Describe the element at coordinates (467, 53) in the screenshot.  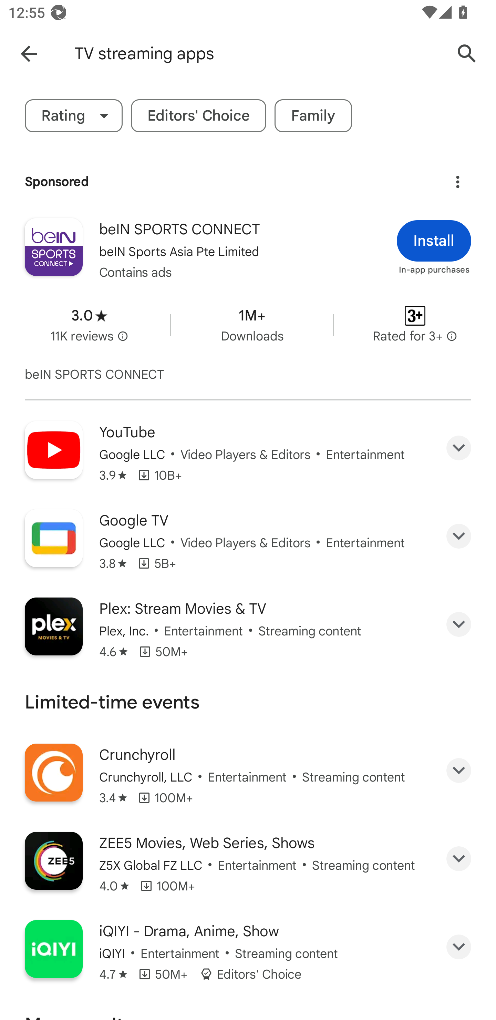
I see `Search Google Play` at that location.